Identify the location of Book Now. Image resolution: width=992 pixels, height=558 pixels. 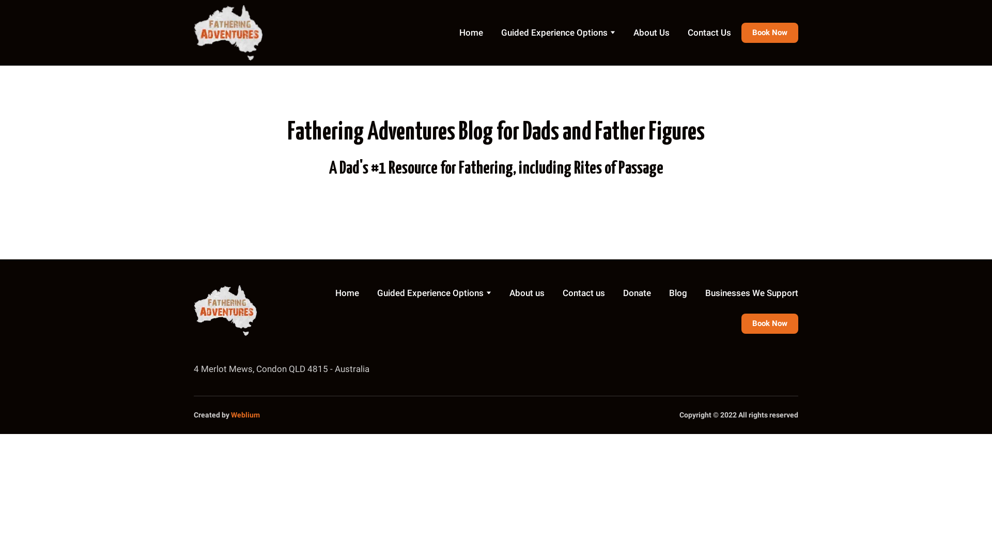
(770, 323).